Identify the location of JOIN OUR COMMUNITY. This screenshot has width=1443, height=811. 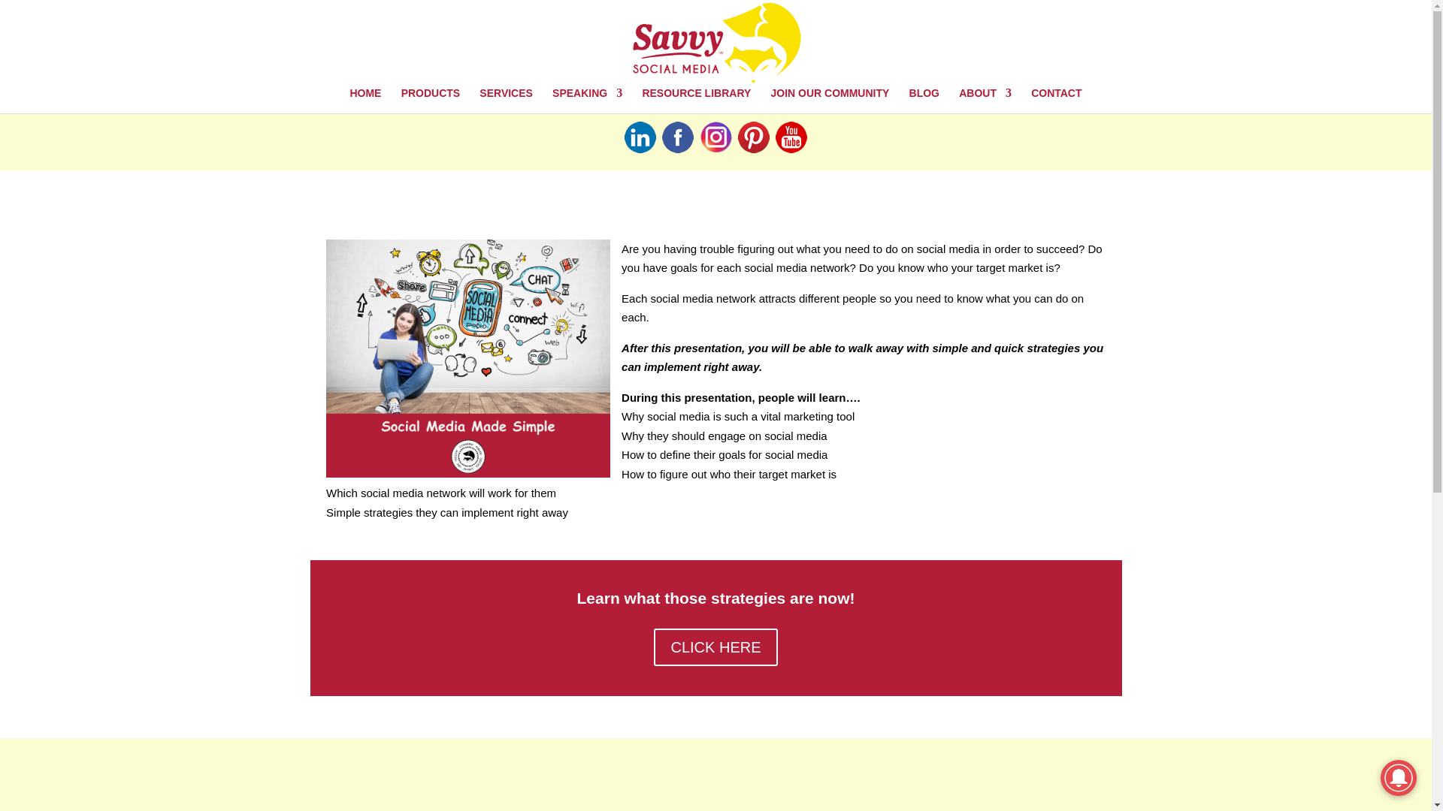
(830, 101).